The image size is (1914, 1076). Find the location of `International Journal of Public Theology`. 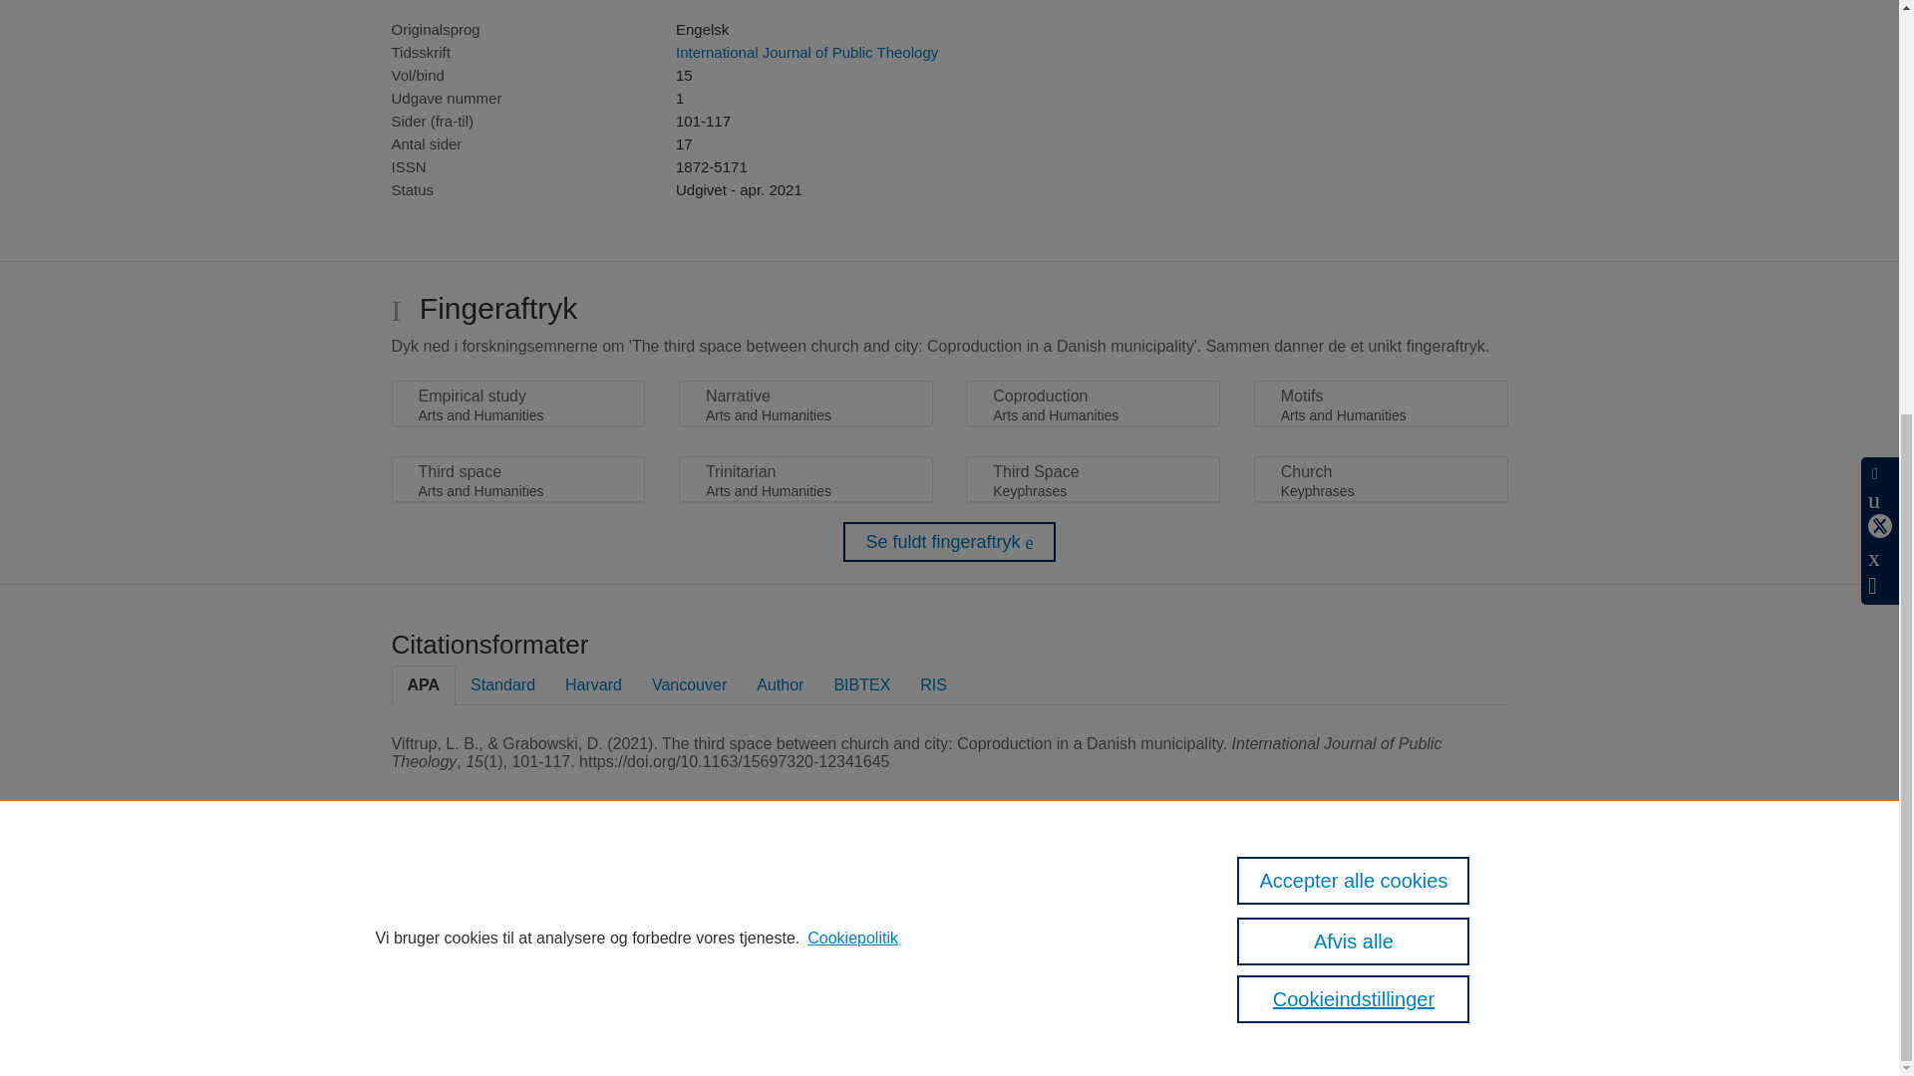

International Journal of Public Theology is located at coordinates (805, 52).